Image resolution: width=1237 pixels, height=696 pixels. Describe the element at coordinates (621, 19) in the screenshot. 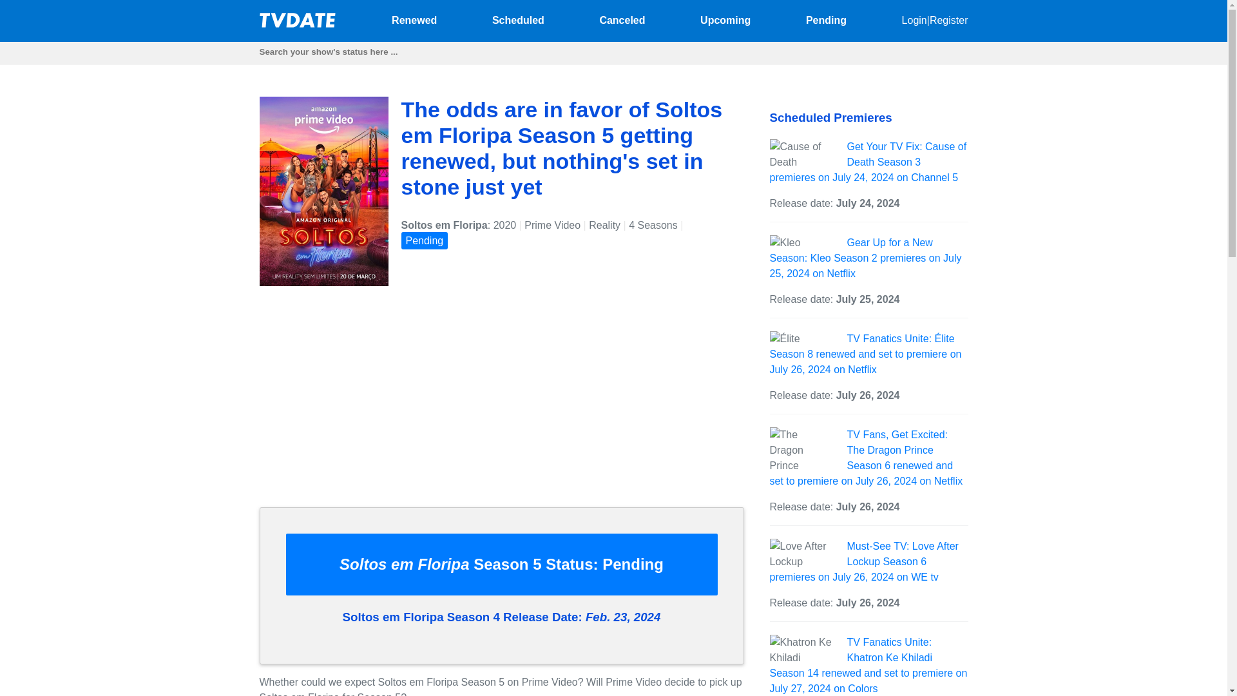

I see `Canceled` at that location.